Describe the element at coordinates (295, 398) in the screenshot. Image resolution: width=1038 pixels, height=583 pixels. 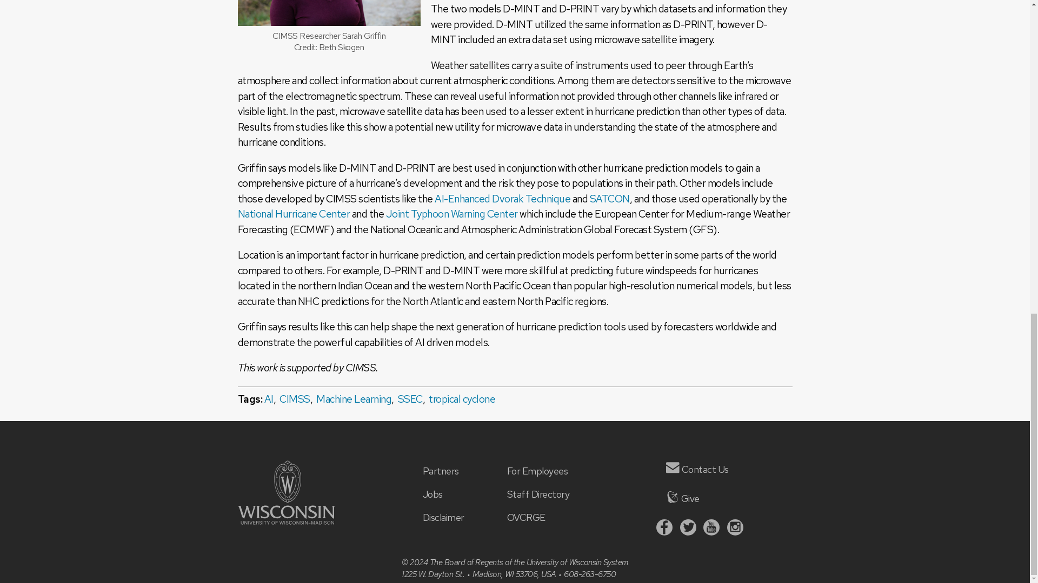
I see `CIMSS` at that location.